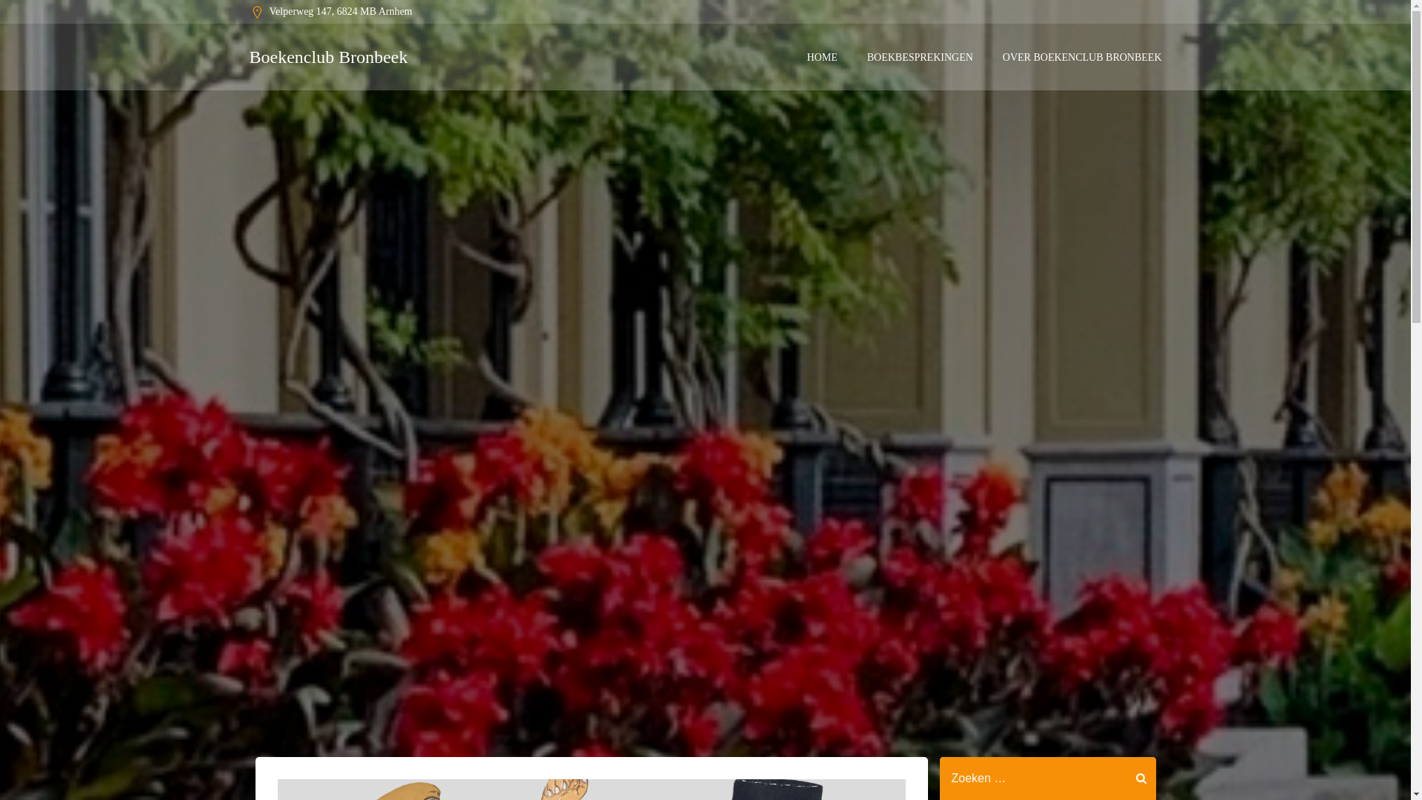  What do you see at coordinates (327, 57) in the screenshot?
I see `Boekenclub Bronbeek` at bounding box center [327, 57].